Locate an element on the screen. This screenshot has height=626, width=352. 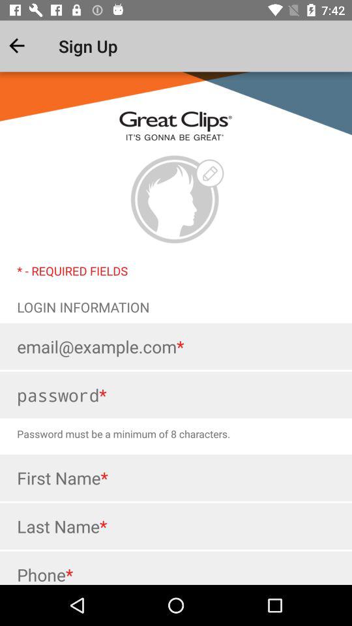
choose the item next to the sign up app is located at coordinates (27, 46).